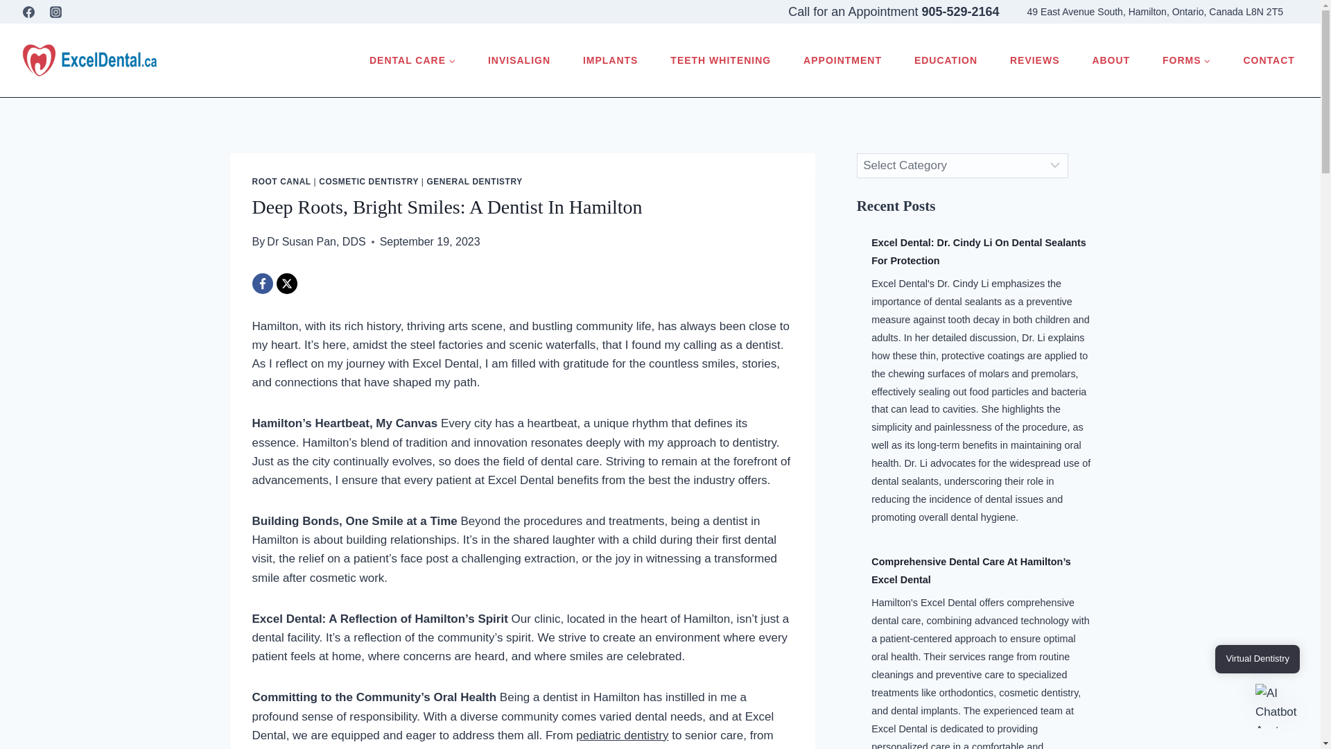 The image size is (1331, 749). I want to click on ABOUT, so click(1111, 60).